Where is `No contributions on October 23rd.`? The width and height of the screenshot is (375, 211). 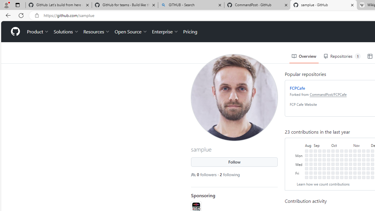
No contributions on October 23rd. is located at coordinates (346, 155).